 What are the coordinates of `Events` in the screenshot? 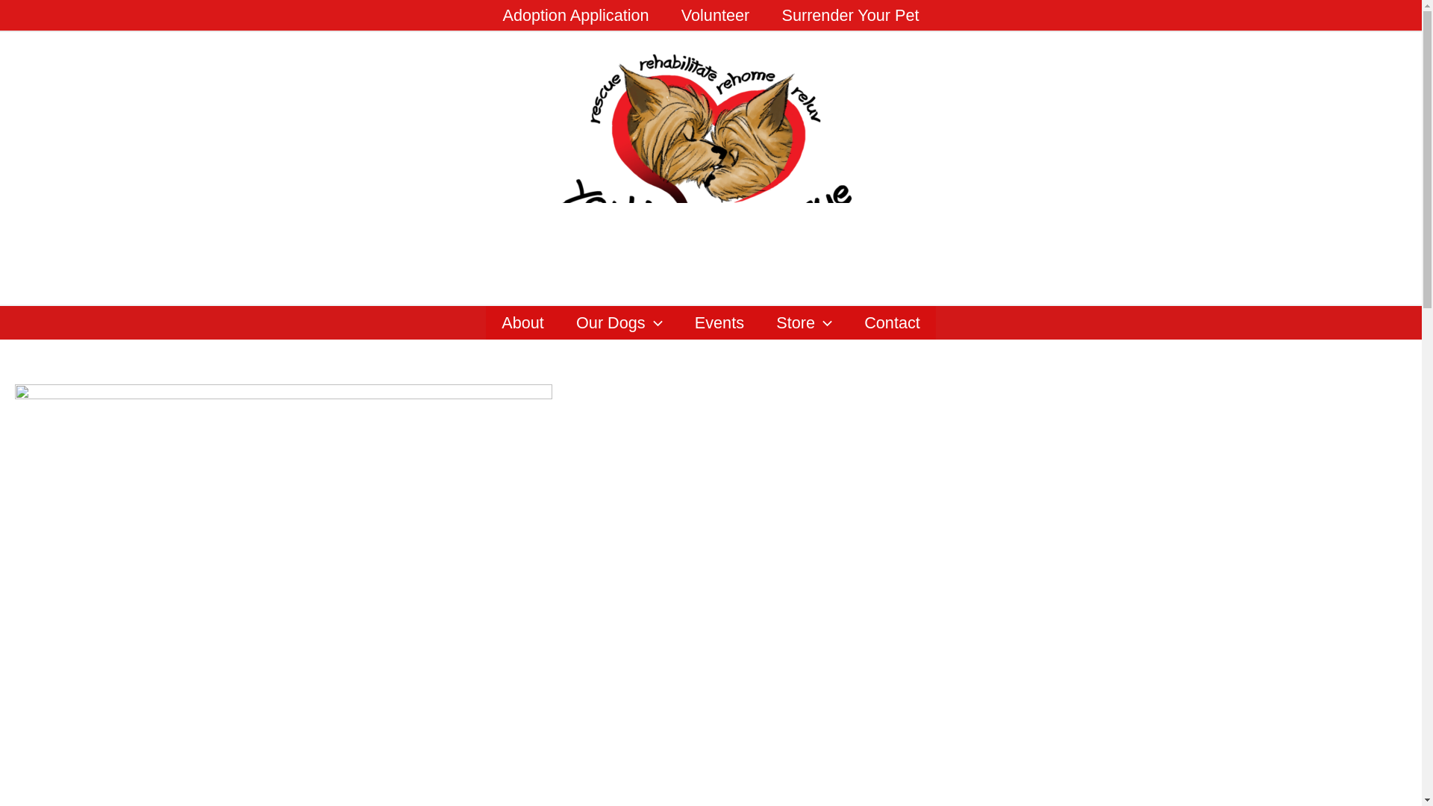 It's located at (718, 322).